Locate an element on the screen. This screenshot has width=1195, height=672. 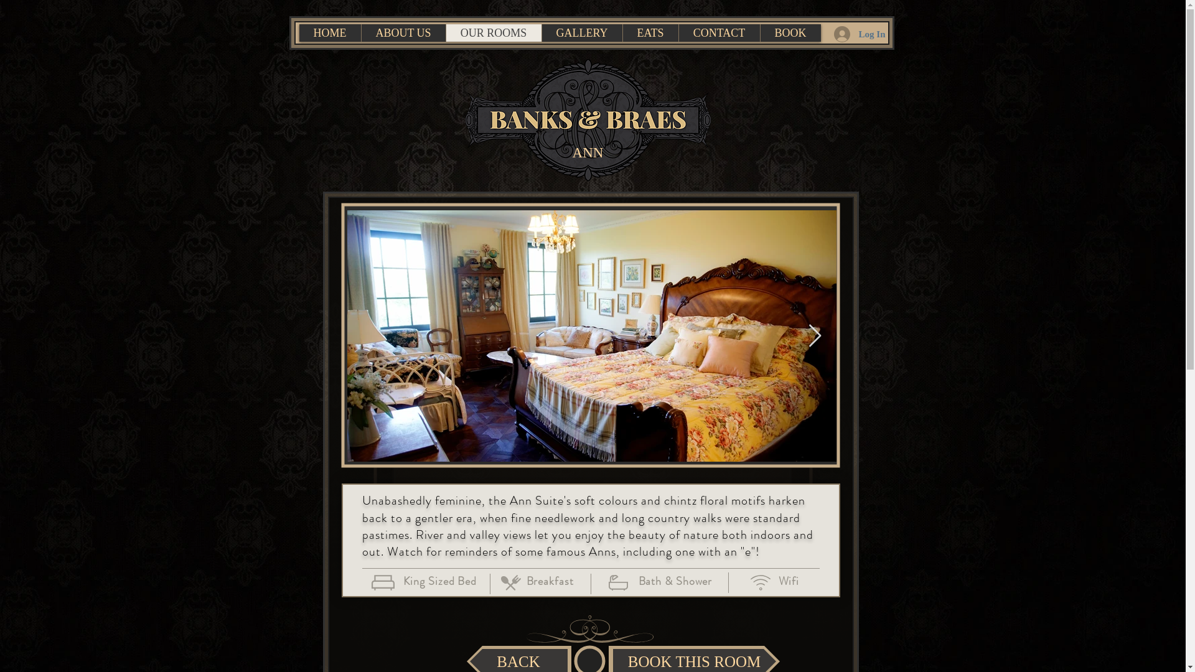
HOME is located at coordinates (330, 32).